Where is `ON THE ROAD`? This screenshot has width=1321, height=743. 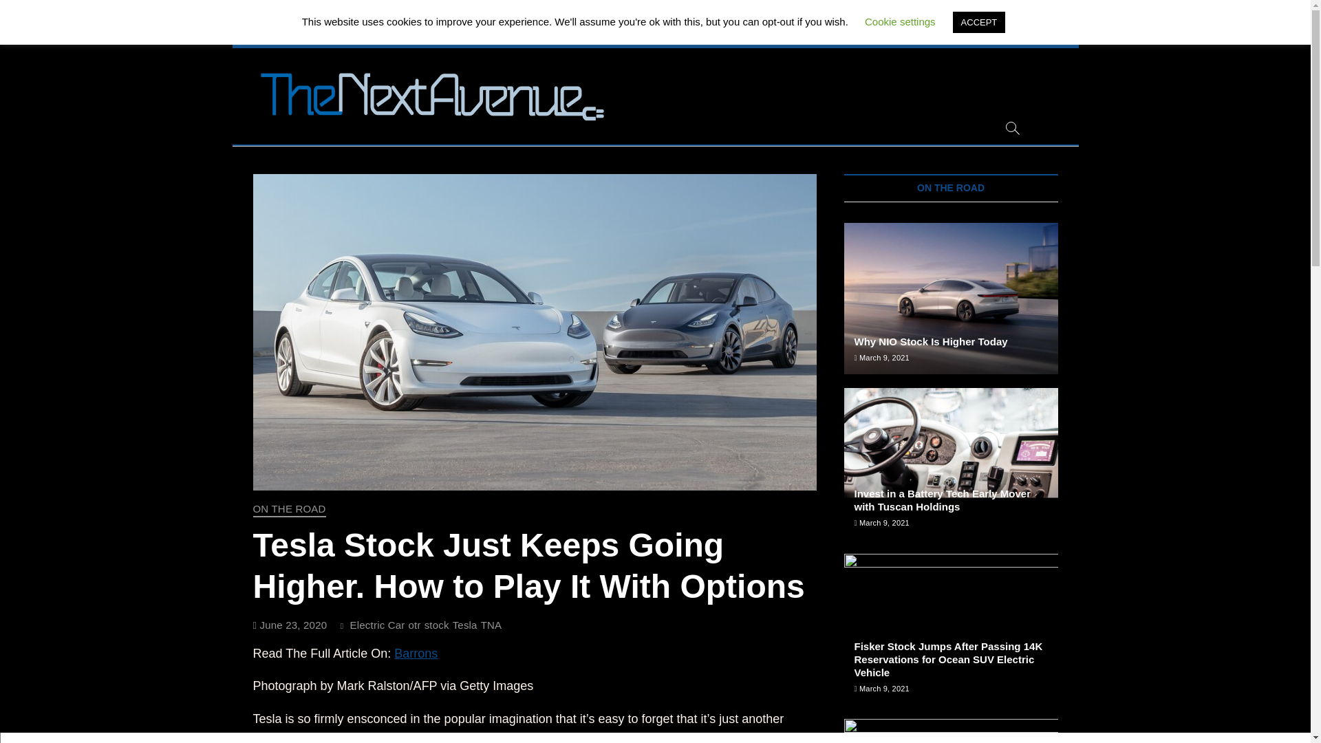
ON THE ROAD is located at coordinates (290, 510).